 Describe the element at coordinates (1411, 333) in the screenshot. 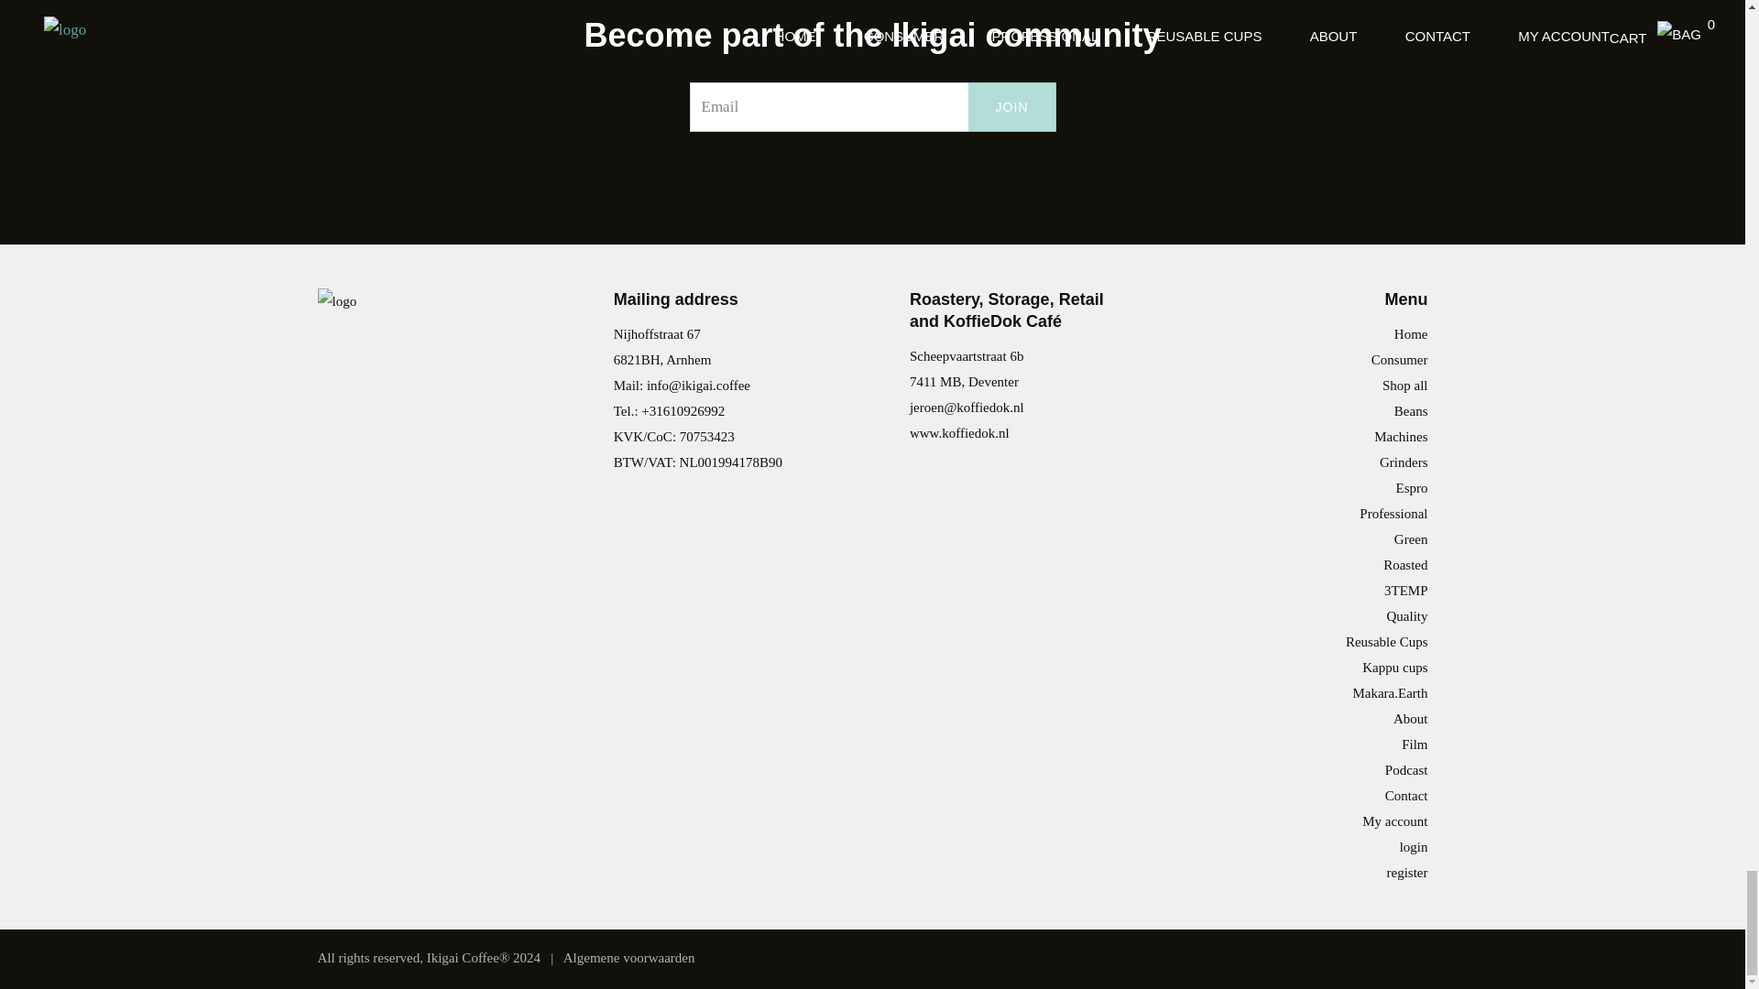

I see `Home` at that location.